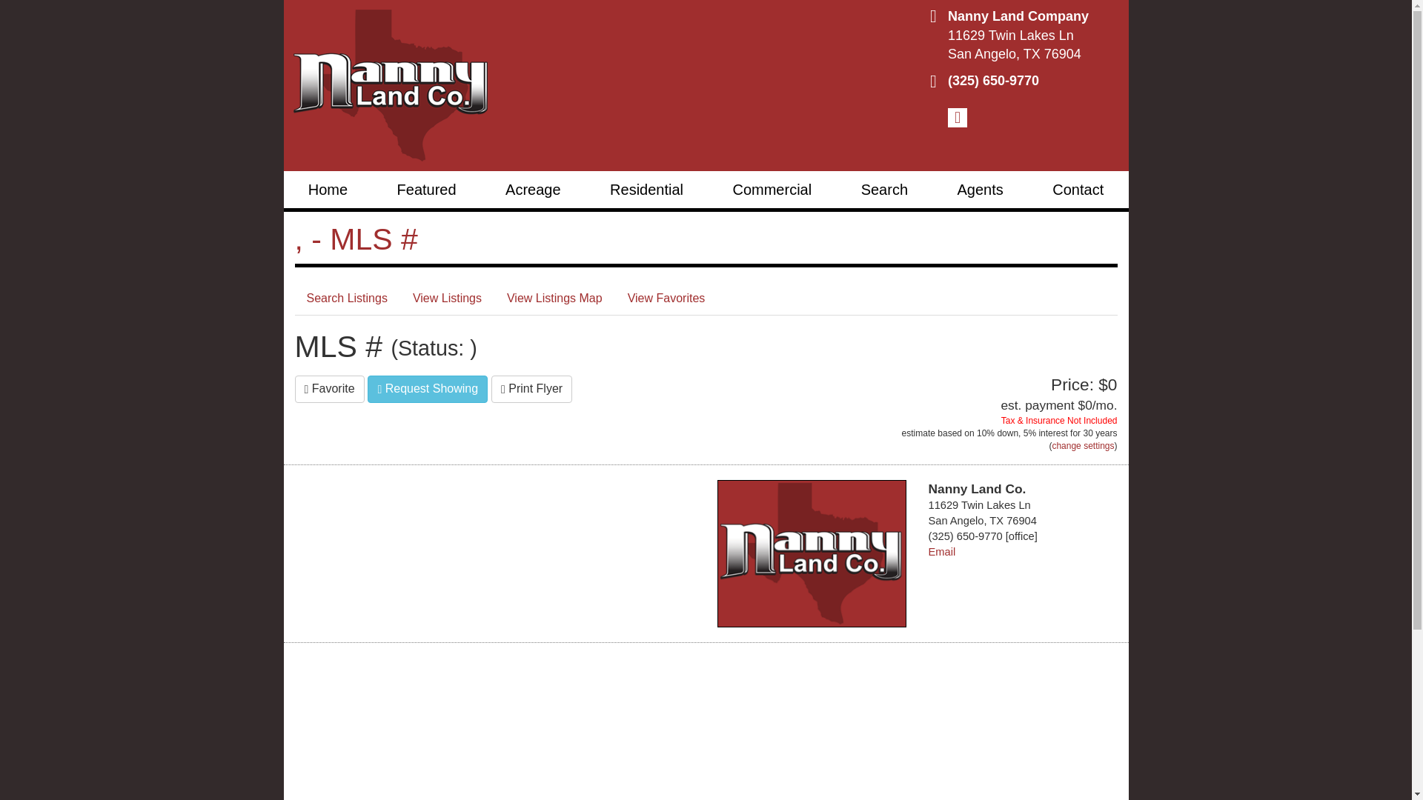 This screenshot has height=800, width=1423. Describe the element at coordinates (883, 190) in the screenshot. I see `Search` at that location.